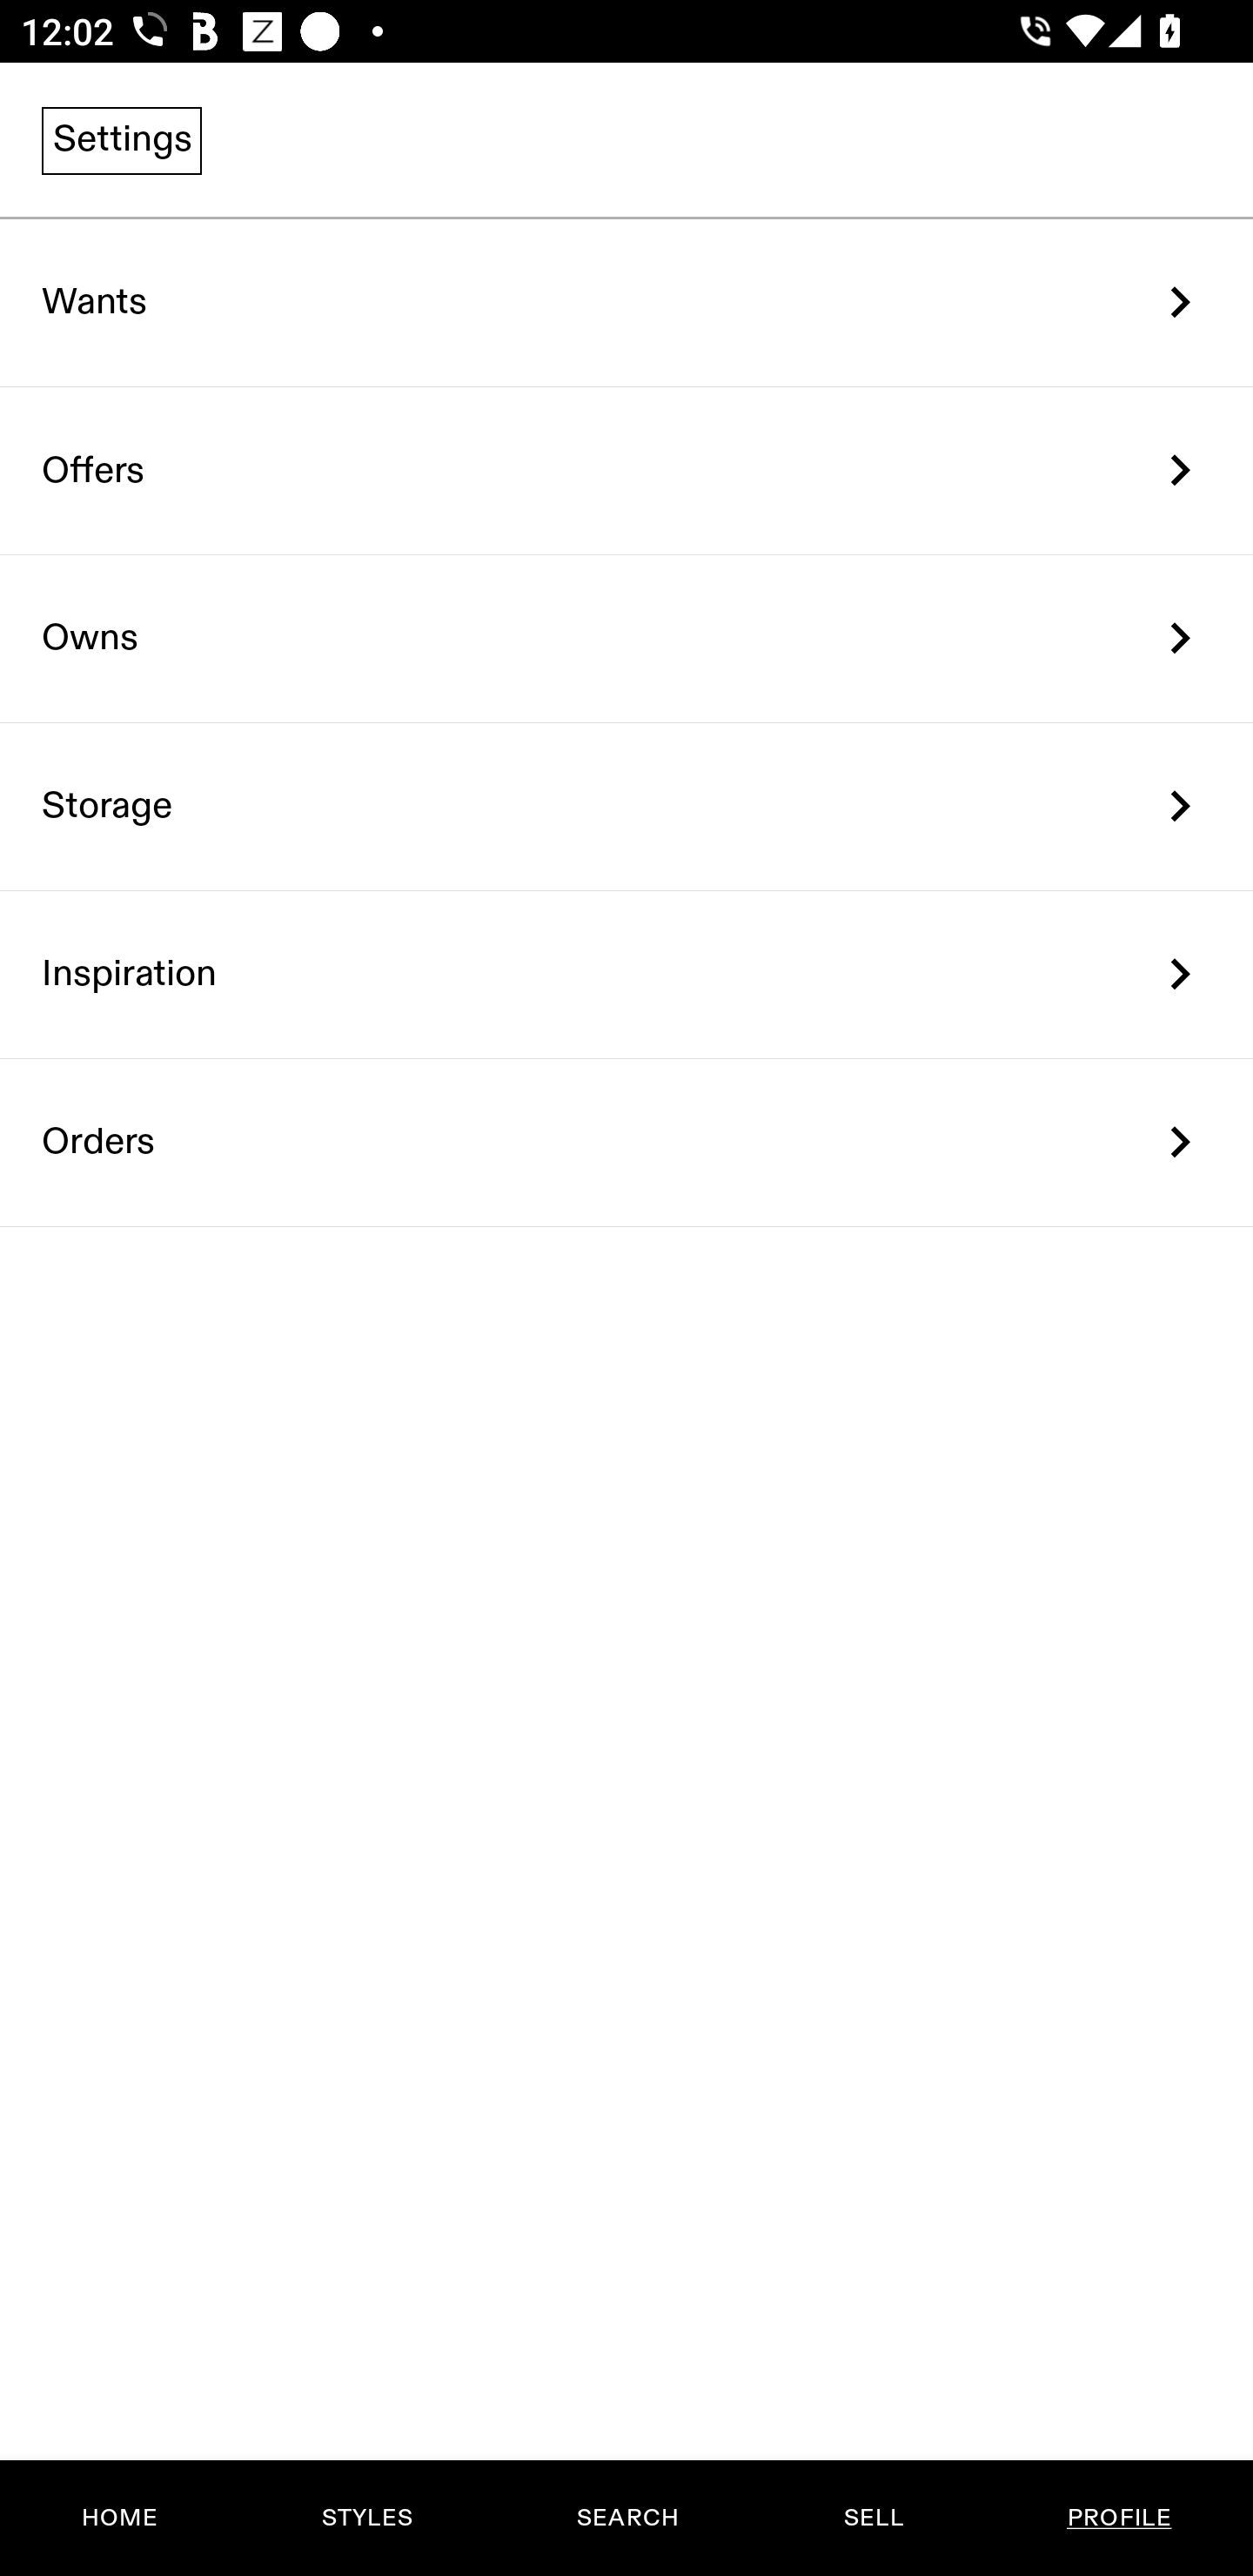 This screenshot has height=2576, width=1253. What do you see at coordinates (626, 639) in the screenshot?
I see `Owns` at bounding box center [626, 639].